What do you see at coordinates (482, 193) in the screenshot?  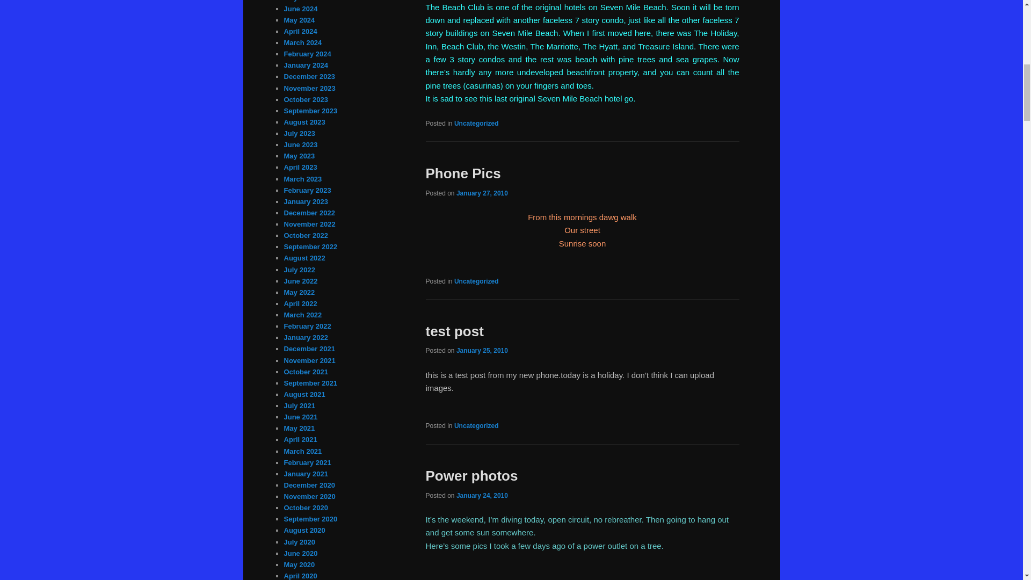 I see `January 27, 2010` at bounding box center [482, 193].